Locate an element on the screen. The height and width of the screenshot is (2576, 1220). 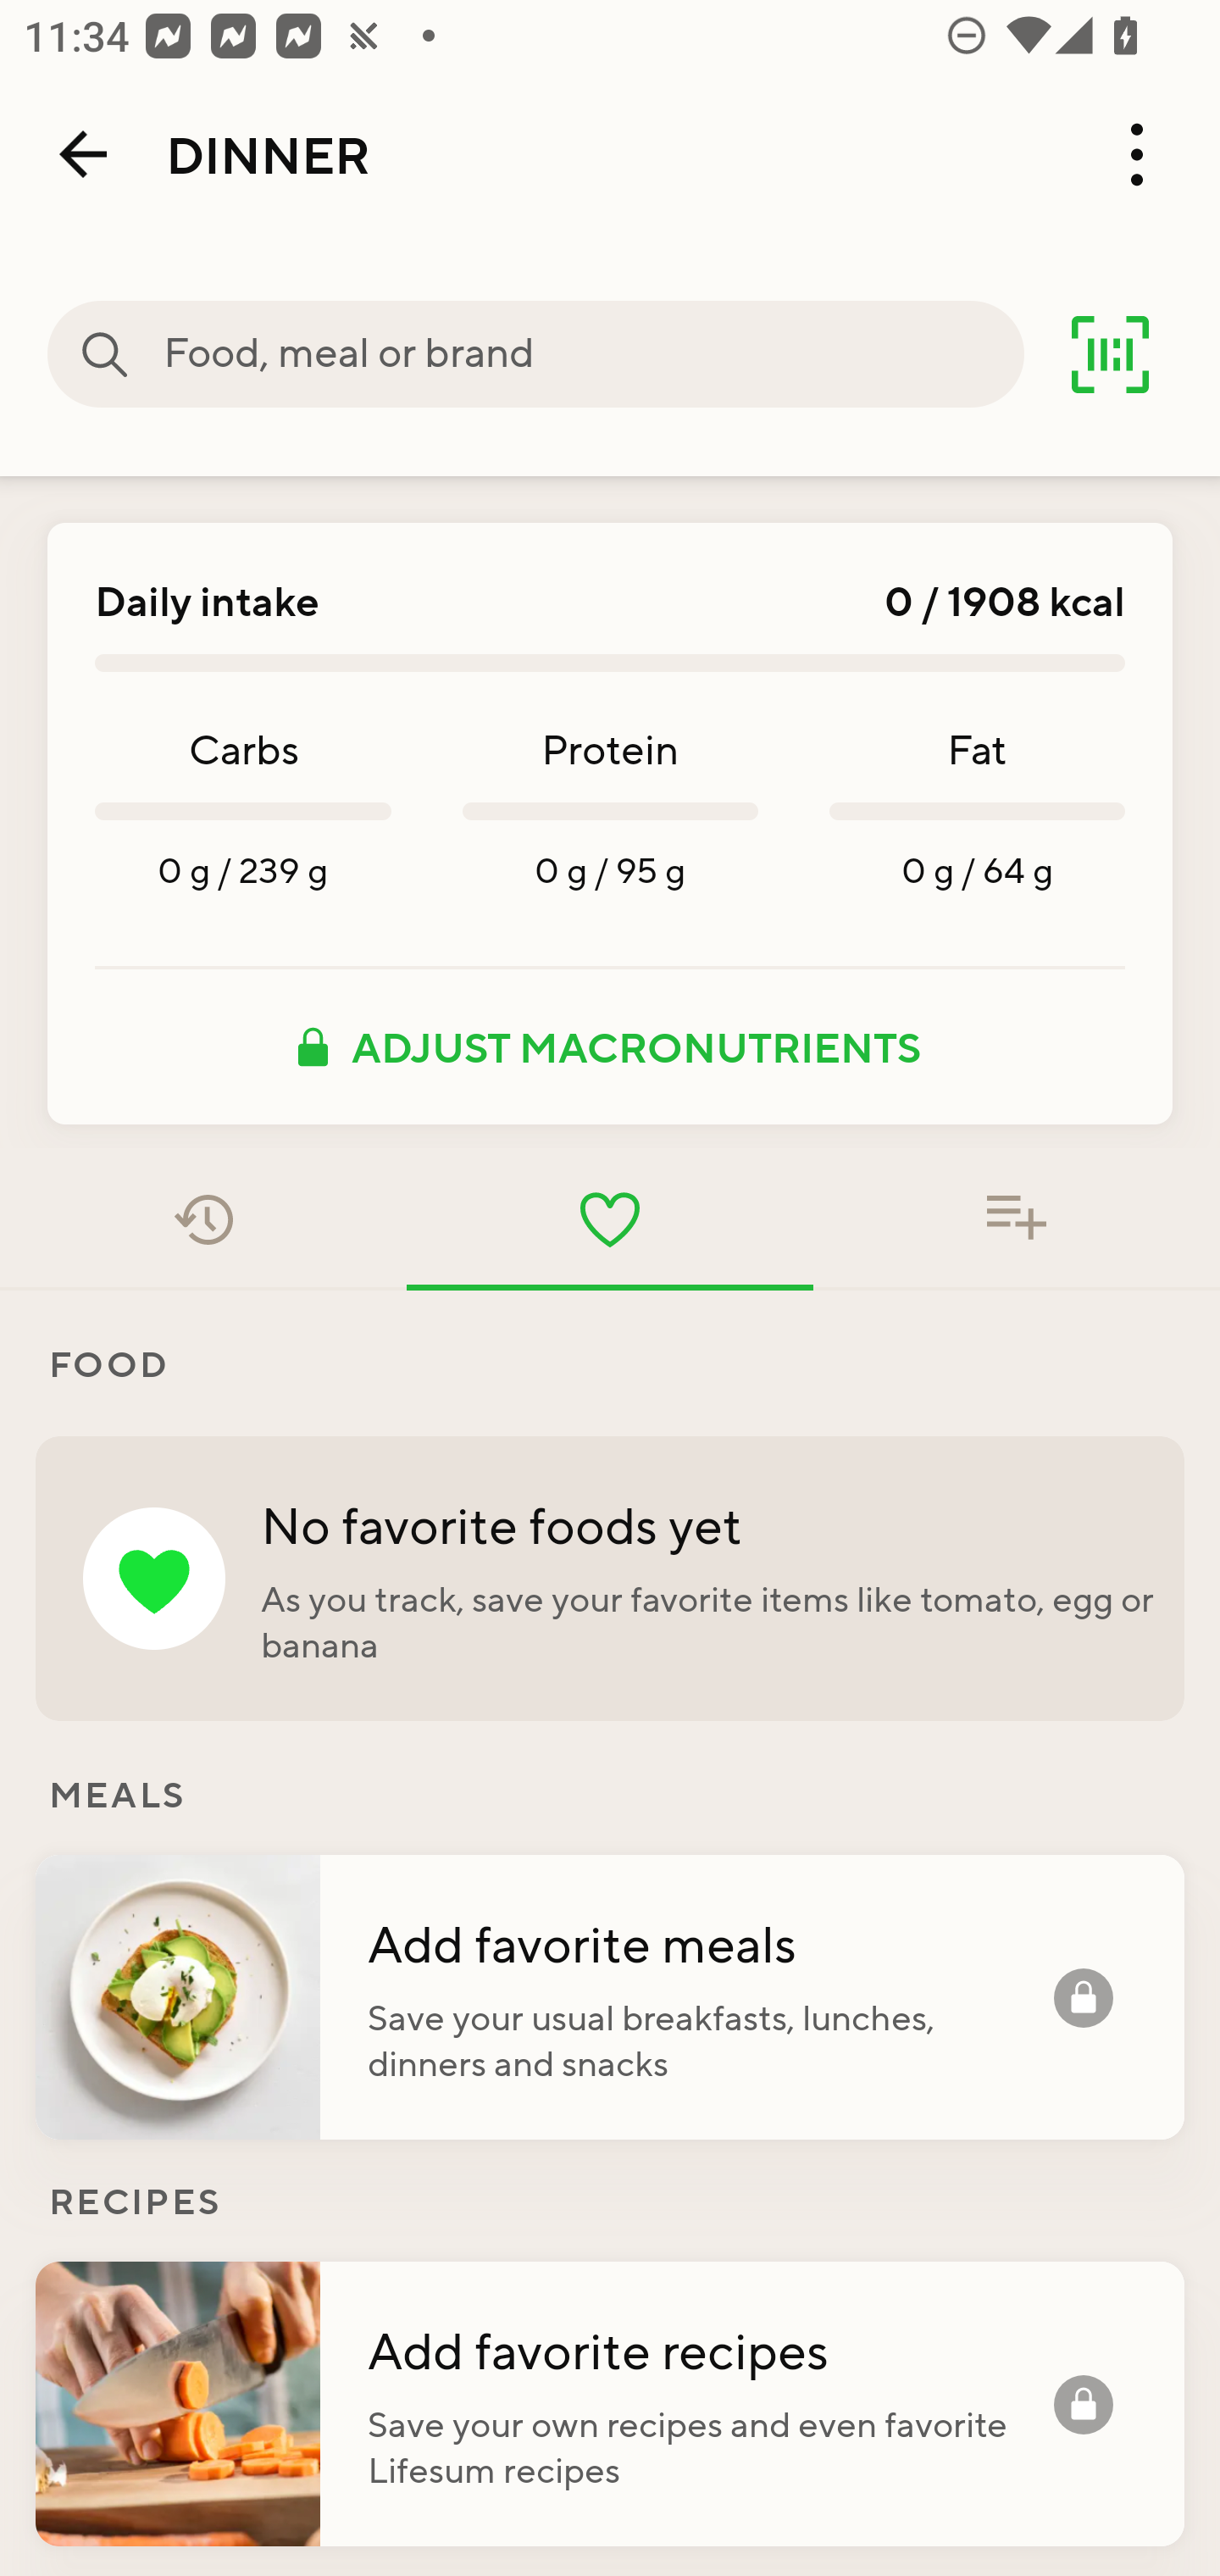
Add favorite meals is located at coordinates (710, 1942).